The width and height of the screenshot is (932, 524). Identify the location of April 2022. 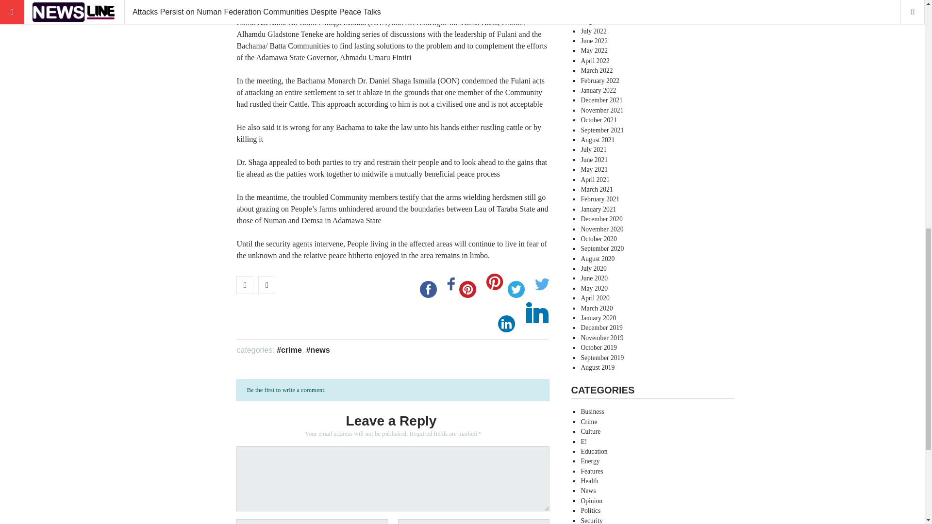
(595, 60).